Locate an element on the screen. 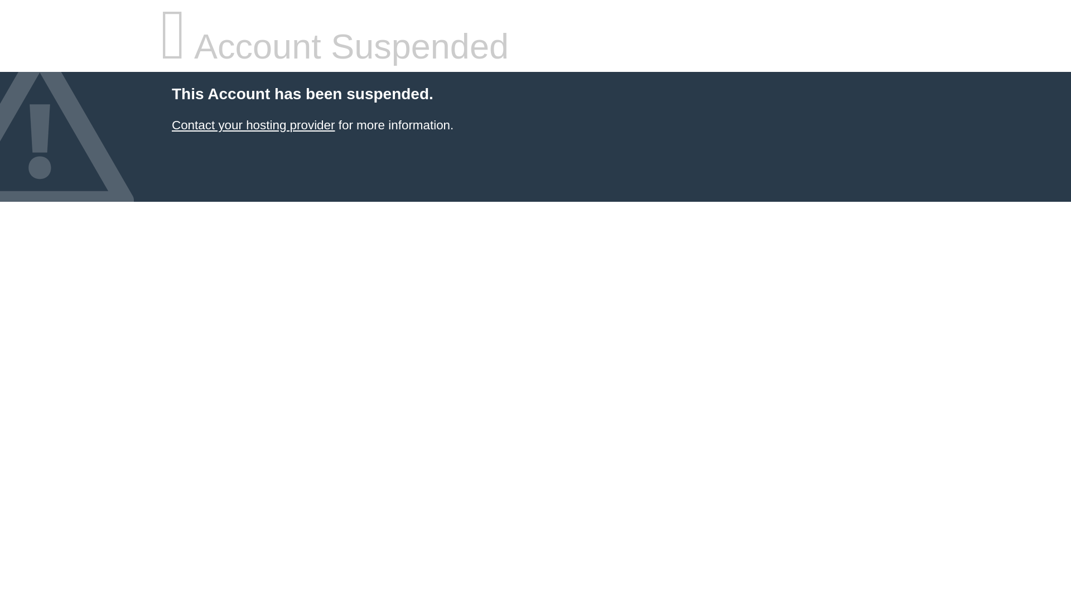 This screenshot has width=1071, height=602. Contact your hosting provider is located at coordinates (253, 125).